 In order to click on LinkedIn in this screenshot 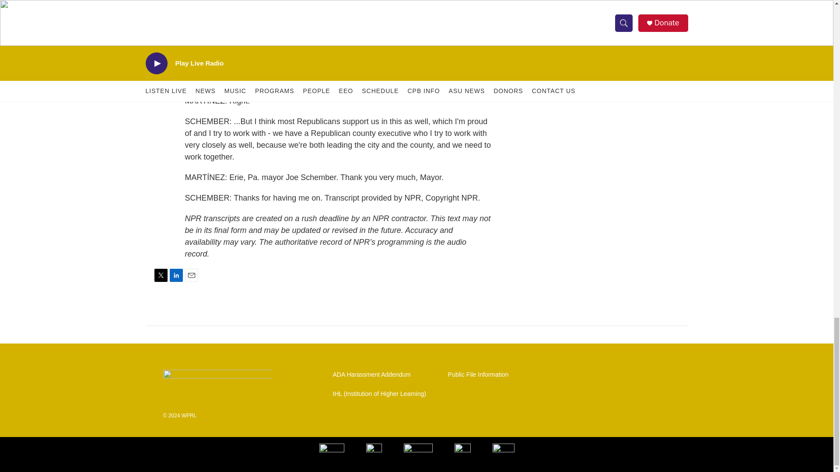, I will do `click(176, 275)`.